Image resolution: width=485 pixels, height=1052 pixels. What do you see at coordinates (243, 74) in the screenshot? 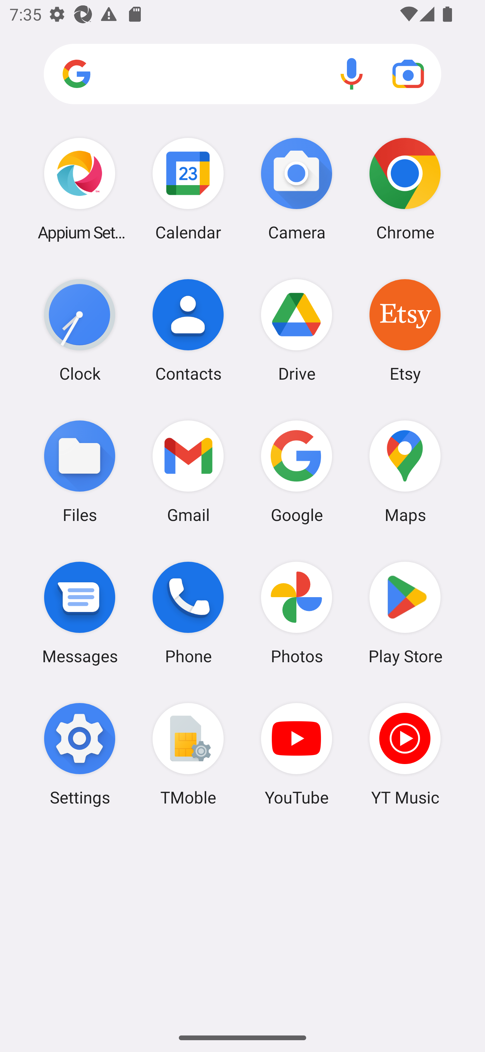
I see `Search apps, web and more` at bounding box center [243, 74].